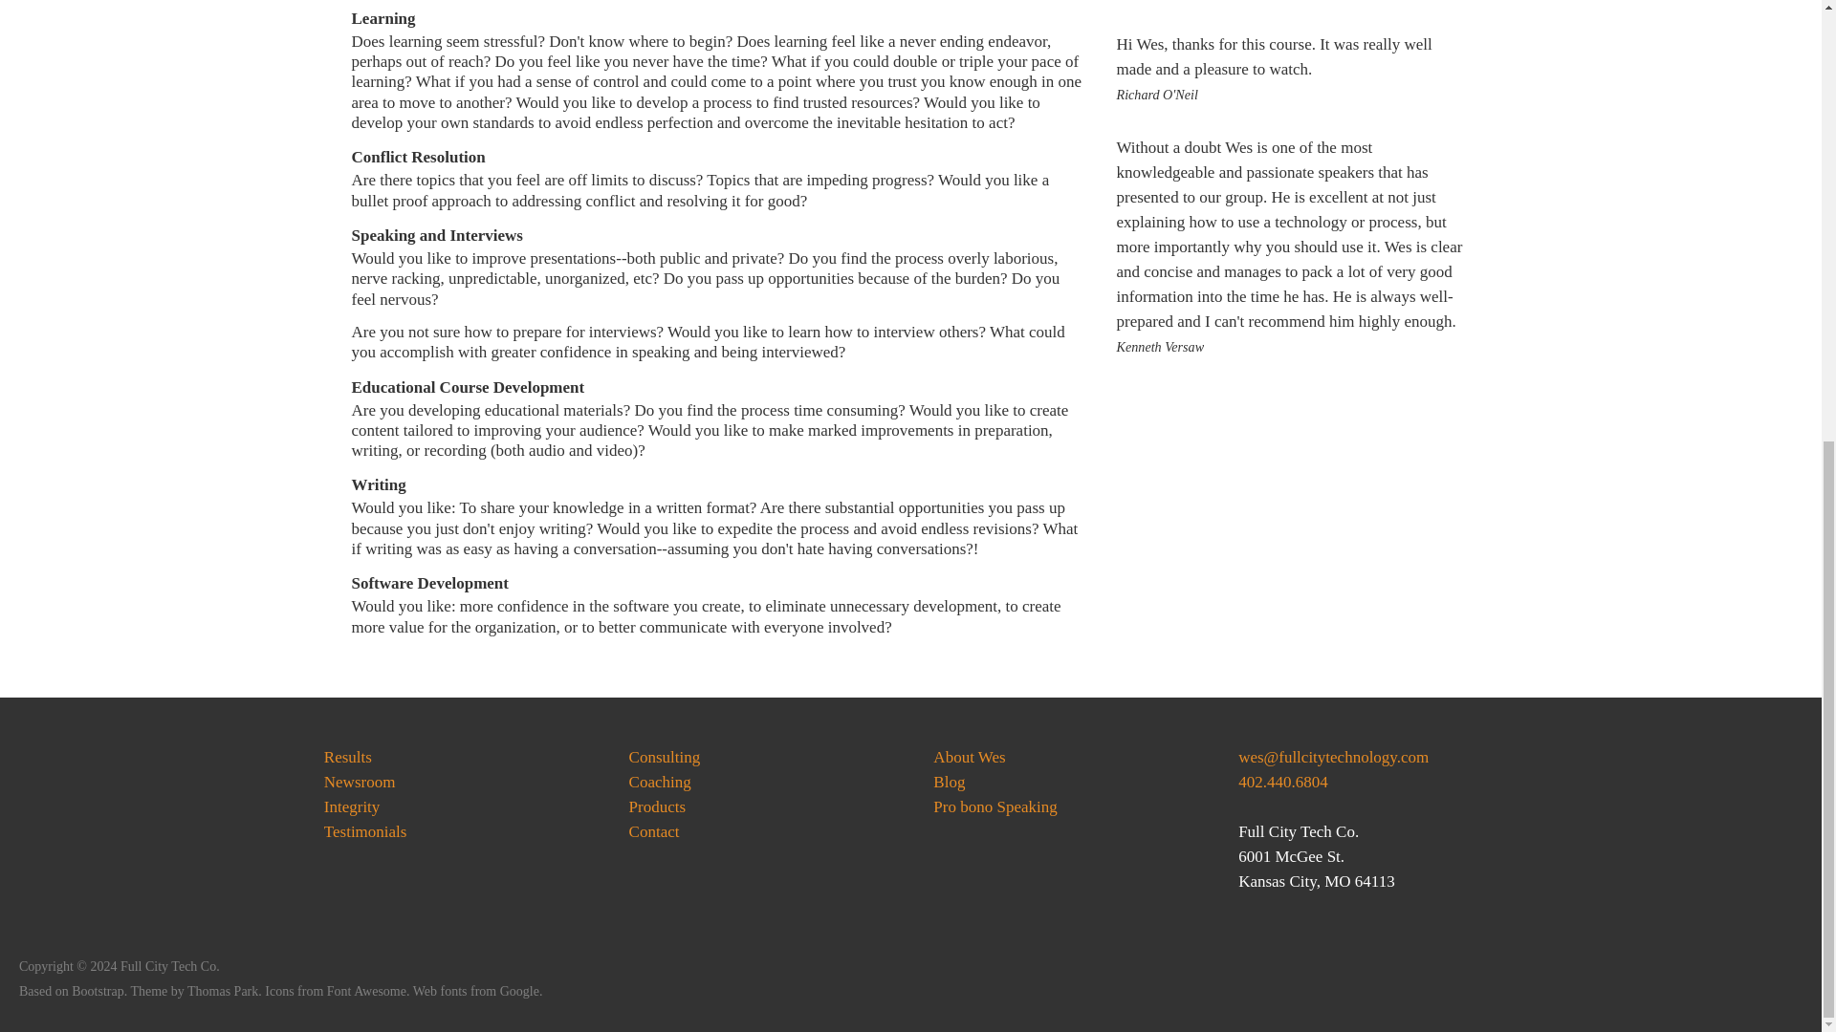 The width and height of the screenshot is (1836, 1032). Describe the element at coordinates (658, 806) in the screenshot. I see `Products` at that location.